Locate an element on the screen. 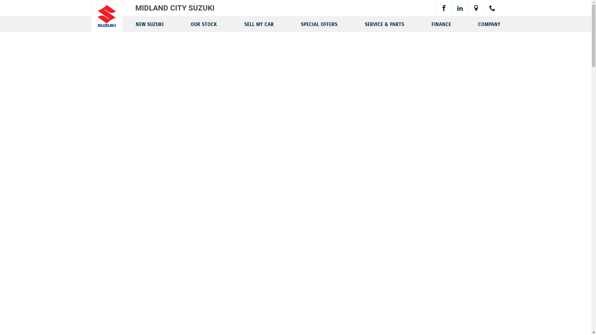  NEW SUZUKI is located at coordinates (149, 24).